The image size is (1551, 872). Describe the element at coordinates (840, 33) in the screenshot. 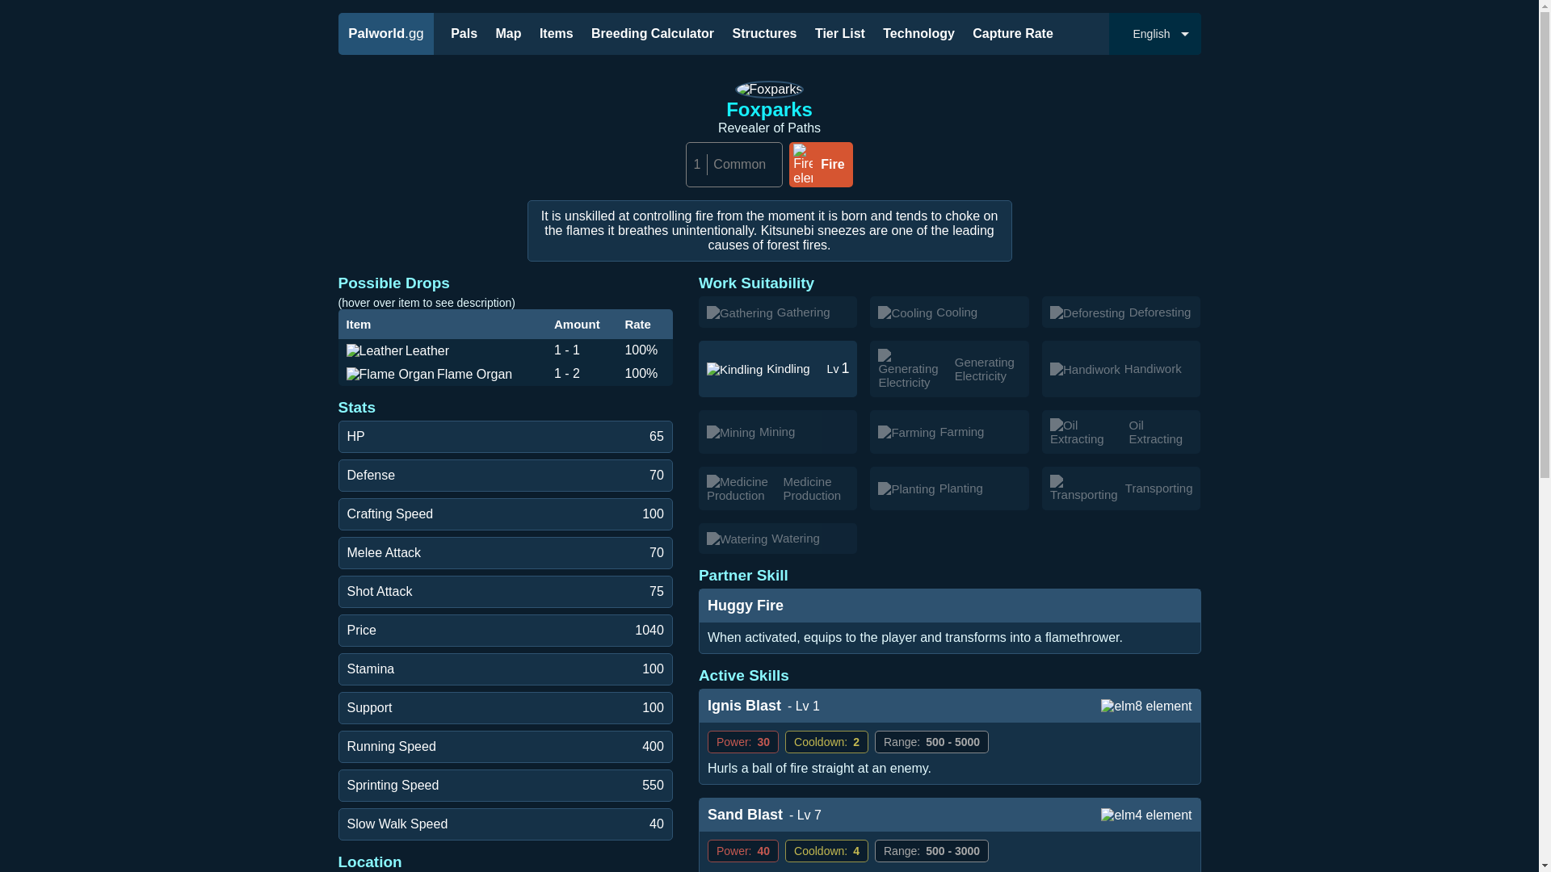

I see `Tier List` at that location.